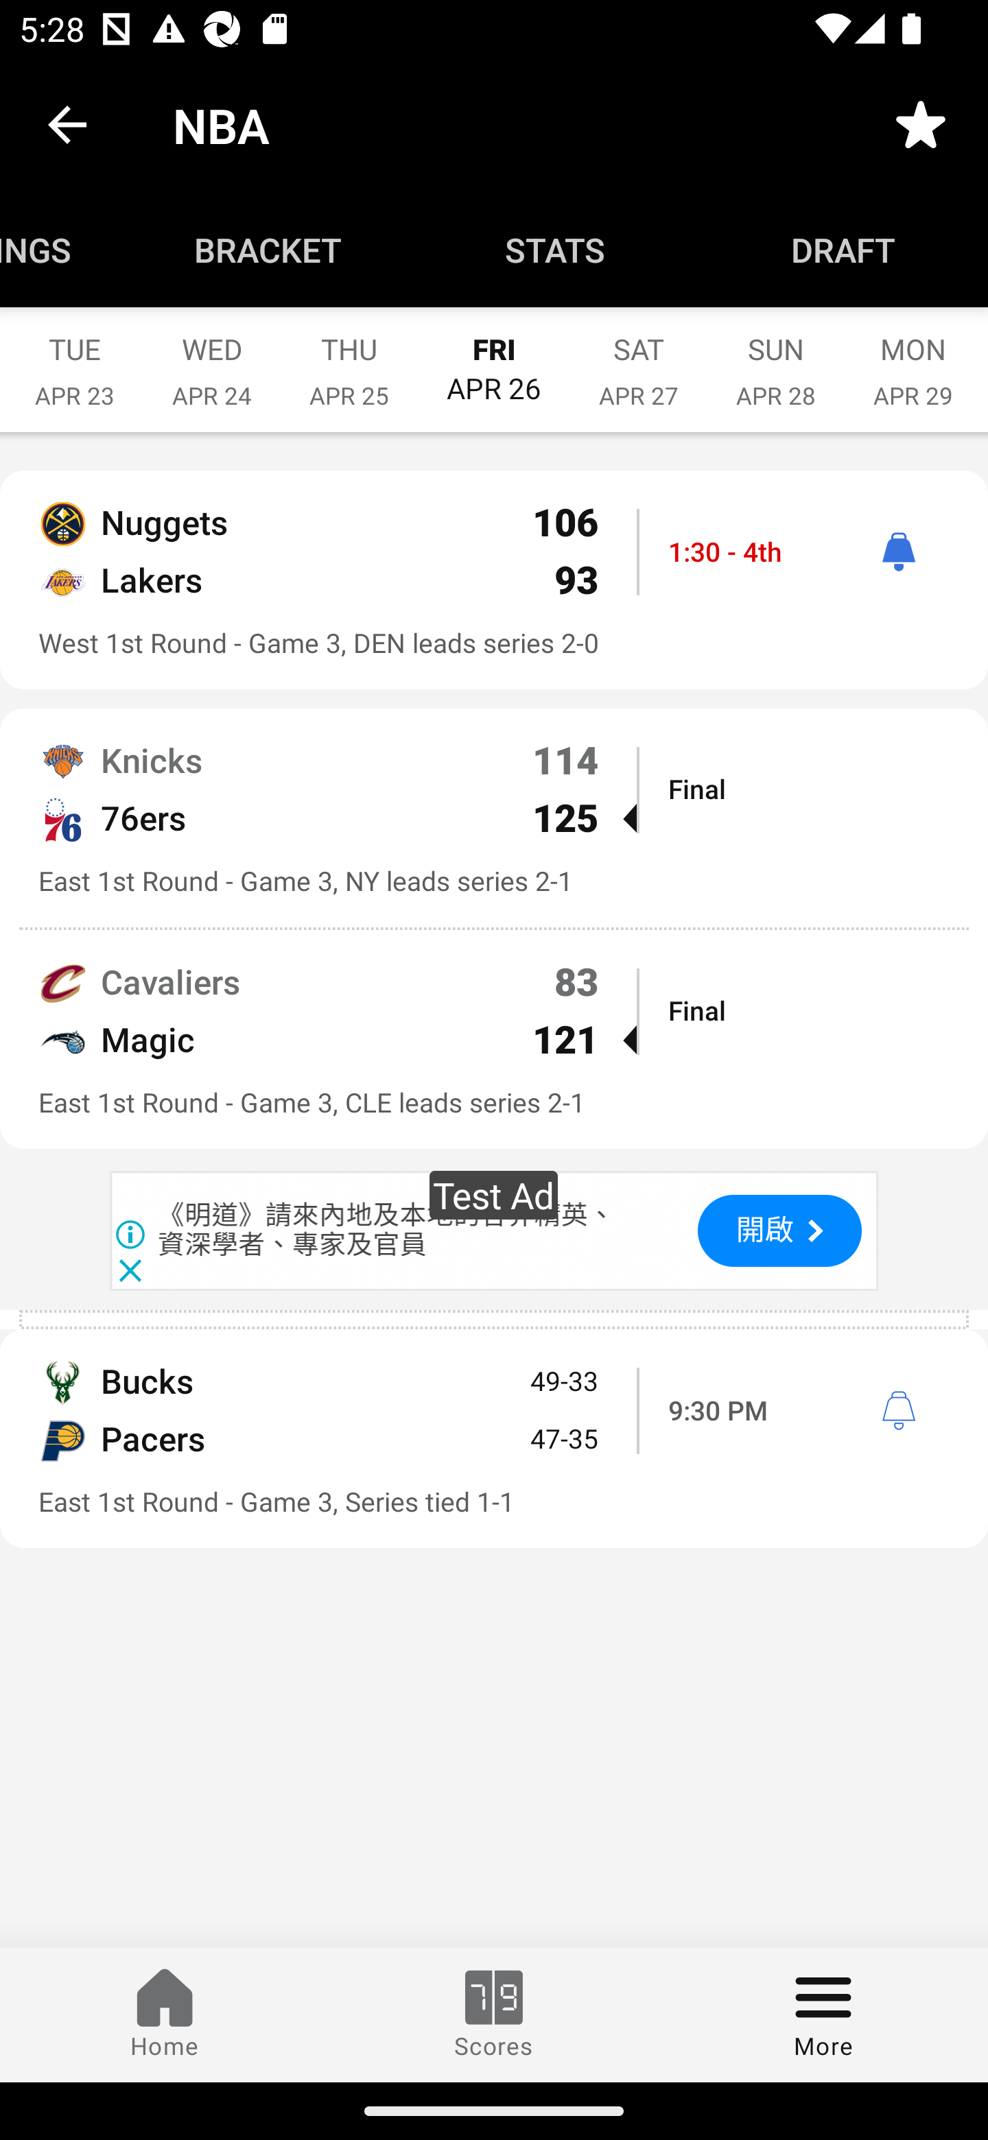 The image size is (988, 2140). What do you see at coordinates (898, 1411) in the screenshot?
I see `í` at bounding box center [898, 1411].